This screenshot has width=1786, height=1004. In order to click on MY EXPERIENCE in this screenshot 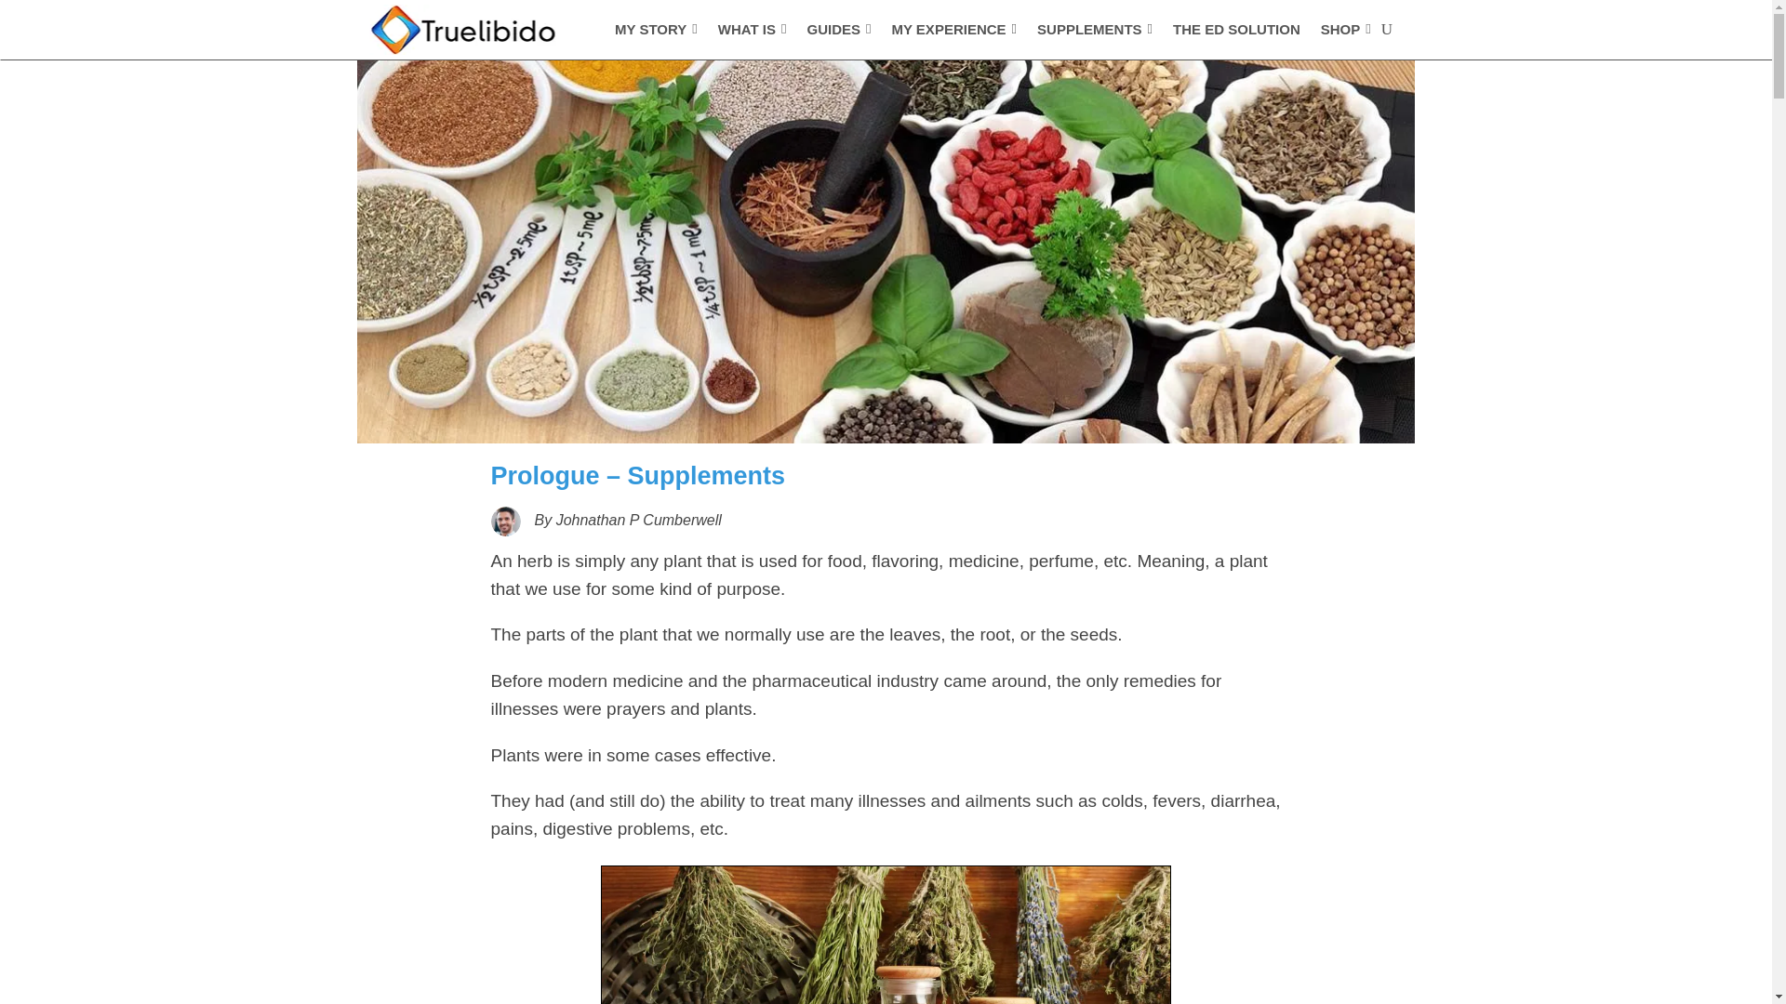, I will do `click(953, 30)`.